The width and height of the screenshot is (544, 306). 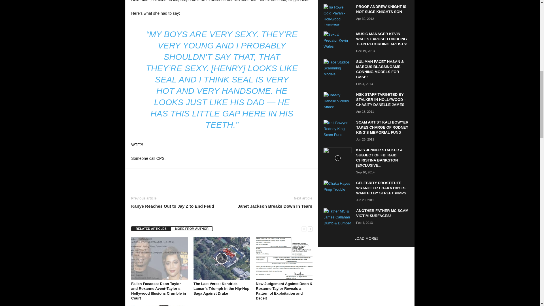 I want to click on Janet Jackson Breaks Down In Tears, so click(x=275, y=206).